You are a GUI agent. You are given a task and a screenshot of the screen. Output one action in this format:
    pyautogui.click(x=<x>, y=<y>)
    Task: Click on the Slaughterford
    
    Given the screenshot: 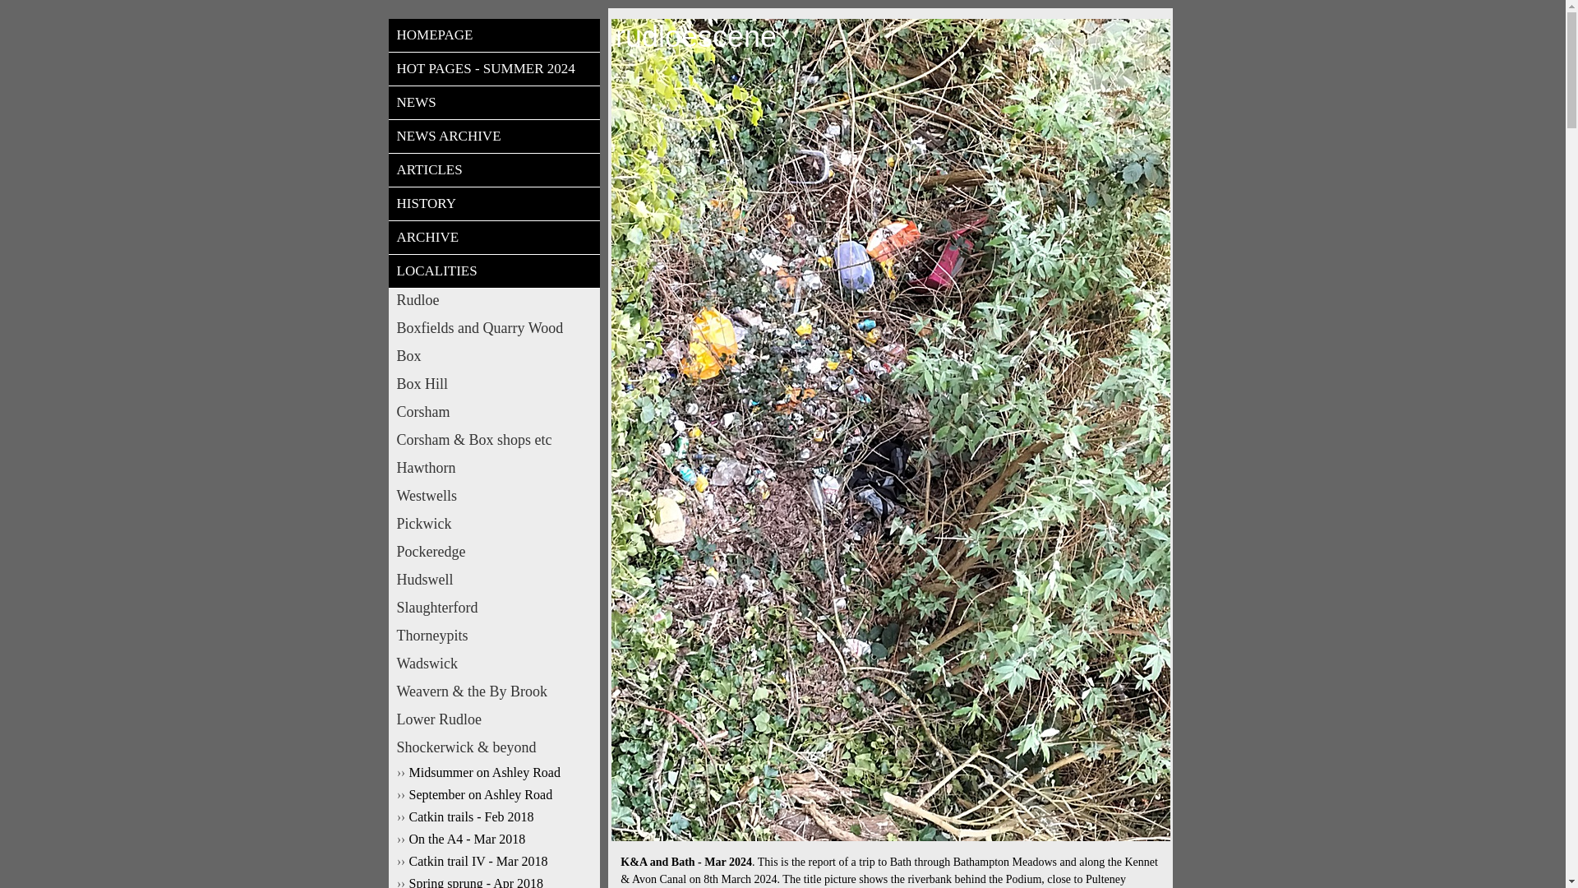 What is the action you would take?
    pyautogui.click(x=493, y=607)
    